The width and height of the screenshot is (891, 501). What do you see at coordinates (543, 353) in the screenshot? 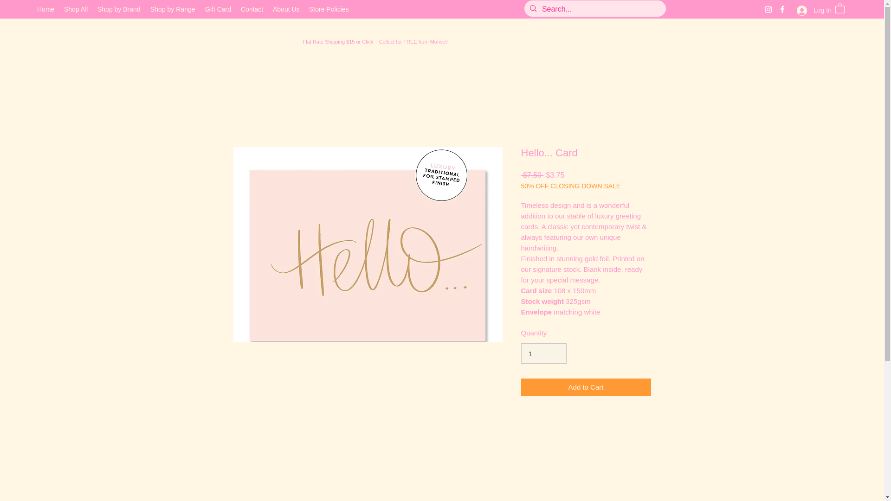
I see `1` at bounding box center [543, 353].